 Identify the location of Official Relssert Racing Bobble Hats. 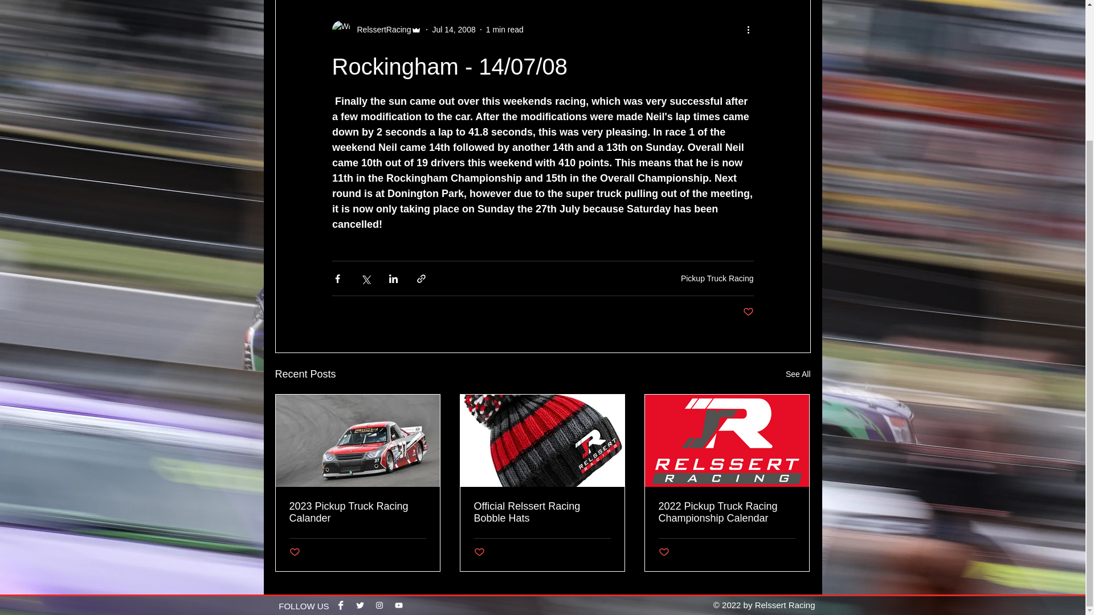
(542, 512).